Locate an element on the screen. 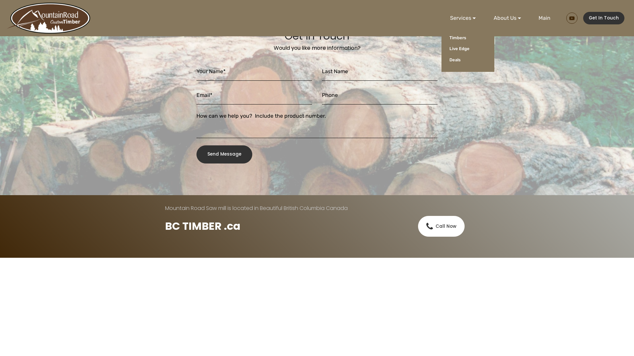 Image resolution: width=634 pixels, height=356 pixels. Call Now is located at coordinates (441, 226).